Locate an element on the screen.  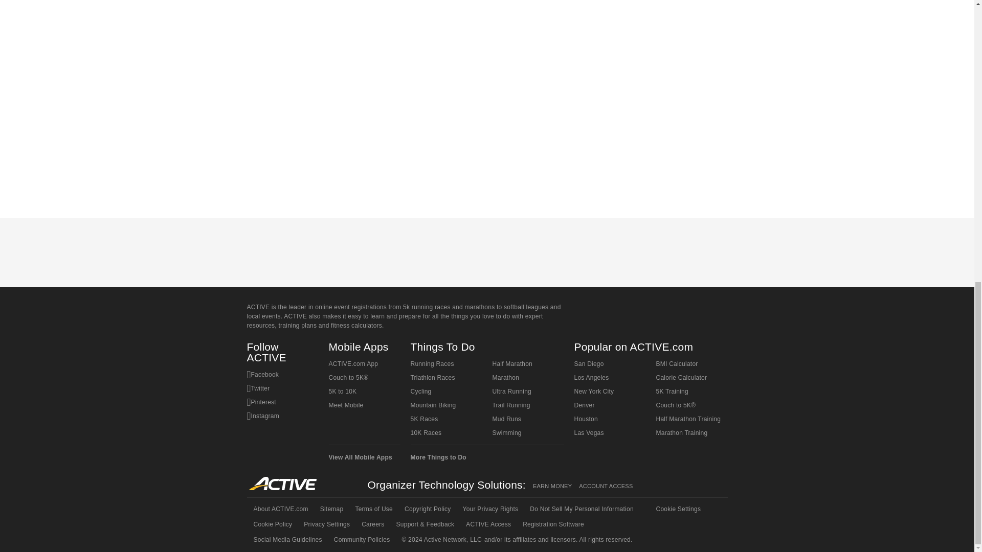
Privacy Settings is located at coordinates (326, 524).